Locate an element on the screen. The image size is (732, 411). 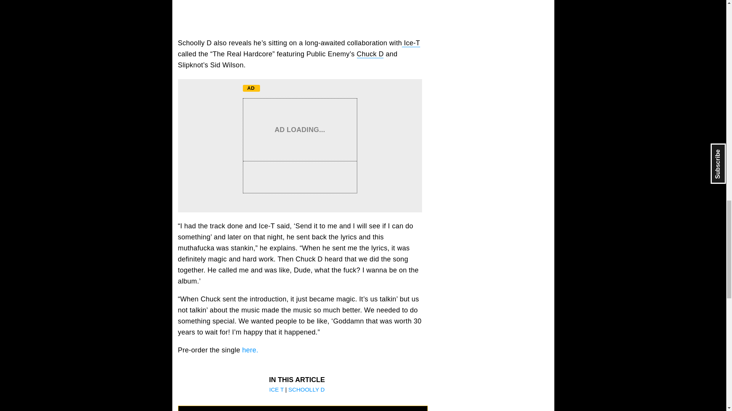
Chuck D is located at coordinates (370, 54).